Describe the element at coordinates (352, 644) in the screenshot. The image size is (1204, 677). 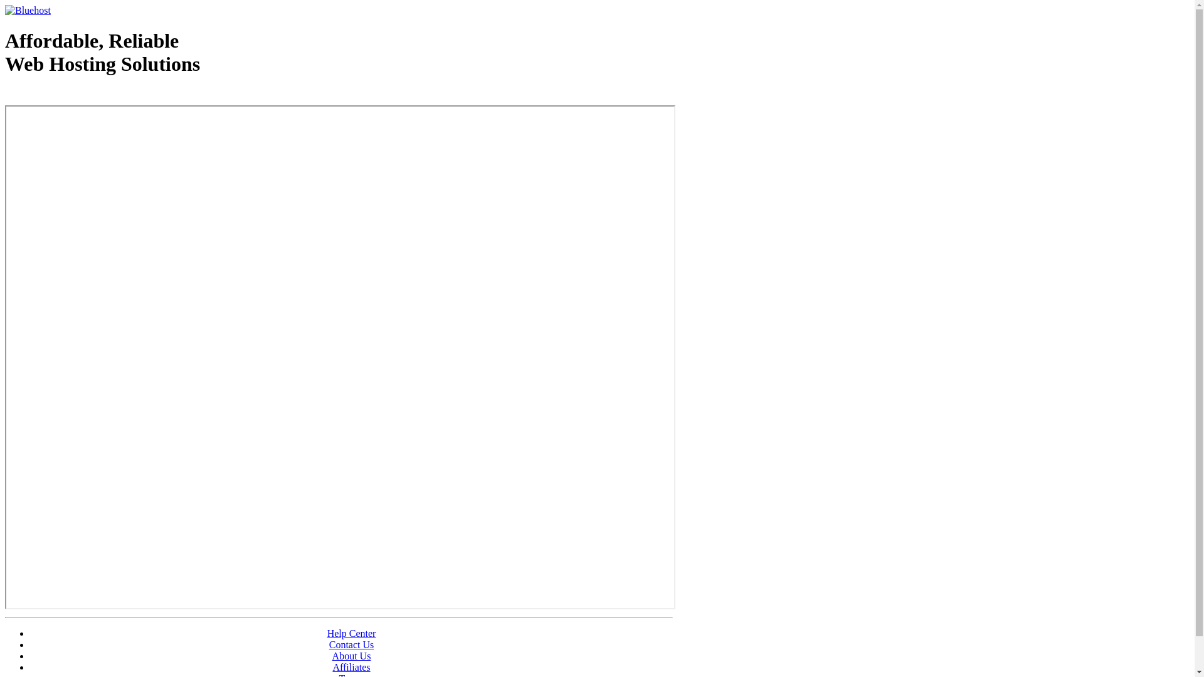
I see `Contact Us` at that location.